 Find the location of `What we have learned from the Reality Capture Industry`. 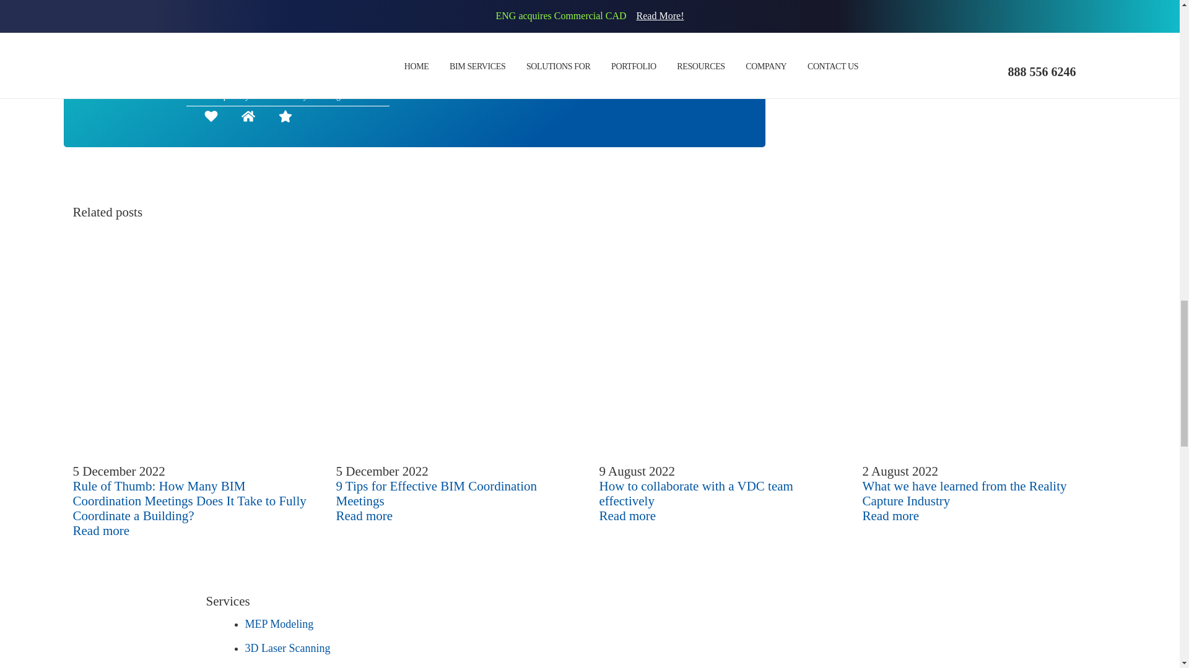

What we have learned from the Reality Capture Industry is located at coordinates (985, 341).